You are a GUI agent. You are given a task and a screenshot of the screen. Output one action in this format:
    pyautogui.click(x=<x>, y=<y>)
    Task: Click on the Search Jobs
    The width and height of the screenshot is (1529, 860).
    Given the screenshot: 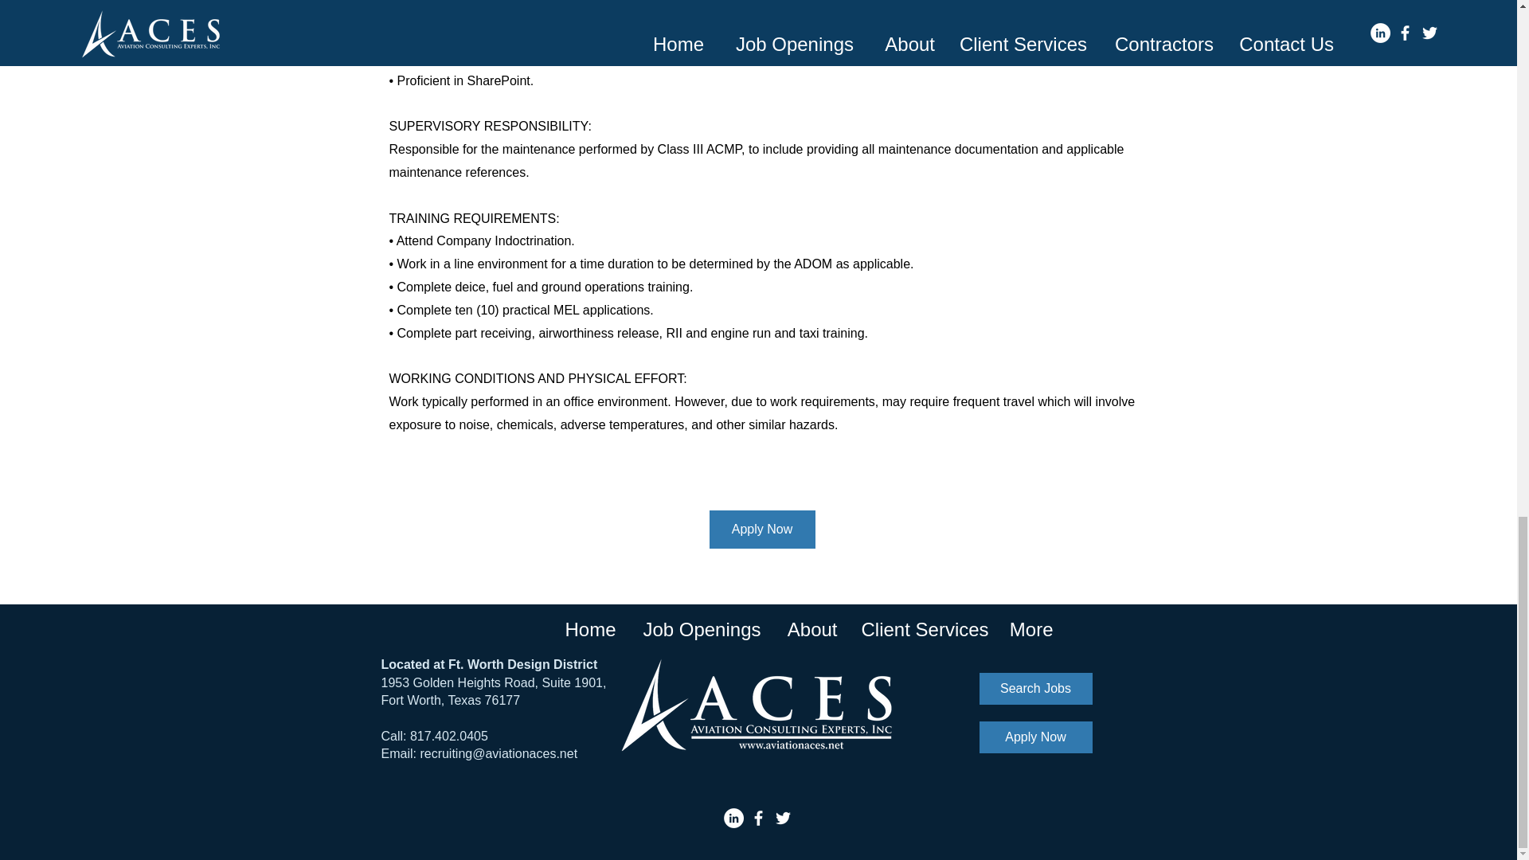 What is the action you would take?
    pyautogui.click(x=1036, y=688)
    